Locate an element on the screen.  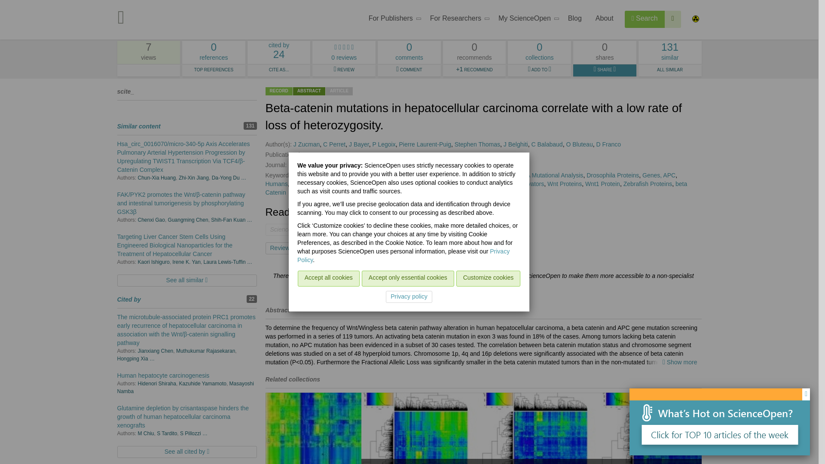
Bookmark is located at coordinates (645, 19).